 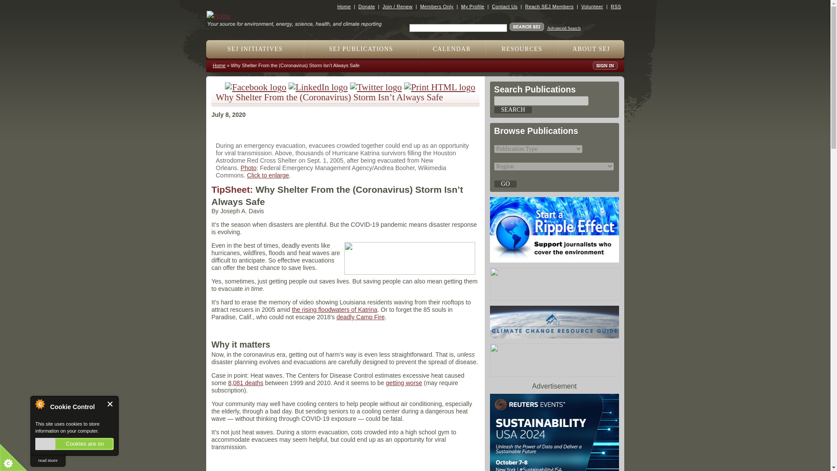 I want to click on My Profile, so click(x=473, y=6).